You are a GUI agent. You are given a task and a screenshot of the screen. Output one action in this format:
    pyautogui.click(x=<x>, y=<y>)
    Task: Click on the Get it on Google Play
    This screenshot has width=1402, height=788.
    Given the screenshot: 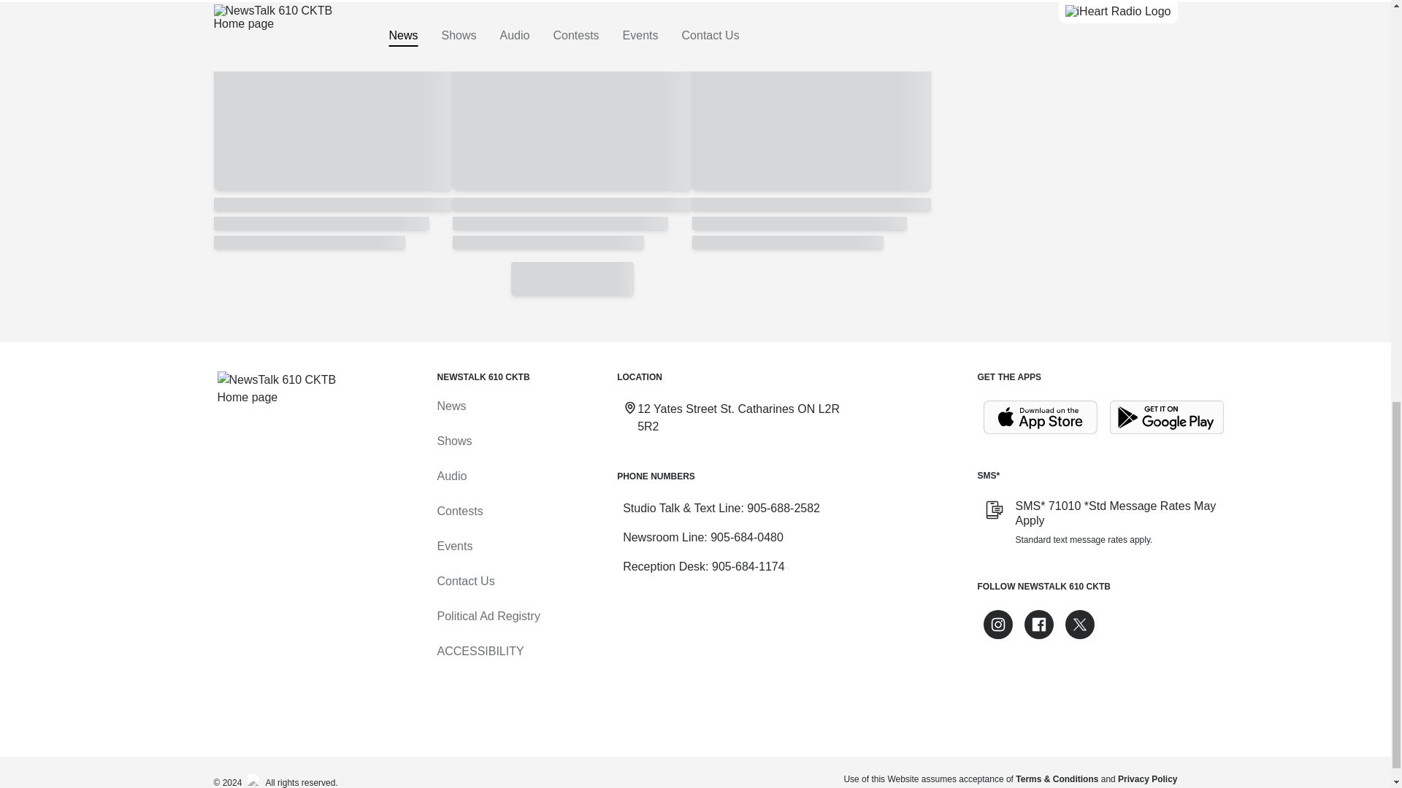 What is the action you would take?
    pyautogui.click(x=1167, y=417)
    